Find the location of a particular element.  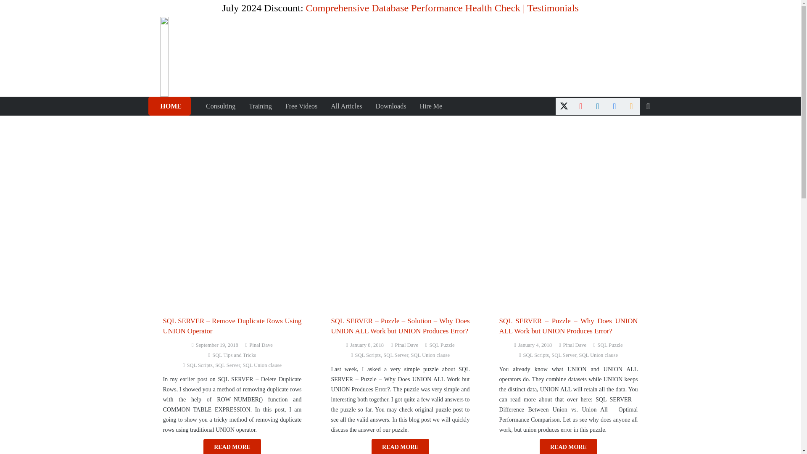

All Articles is located at coordinates (346, 106).